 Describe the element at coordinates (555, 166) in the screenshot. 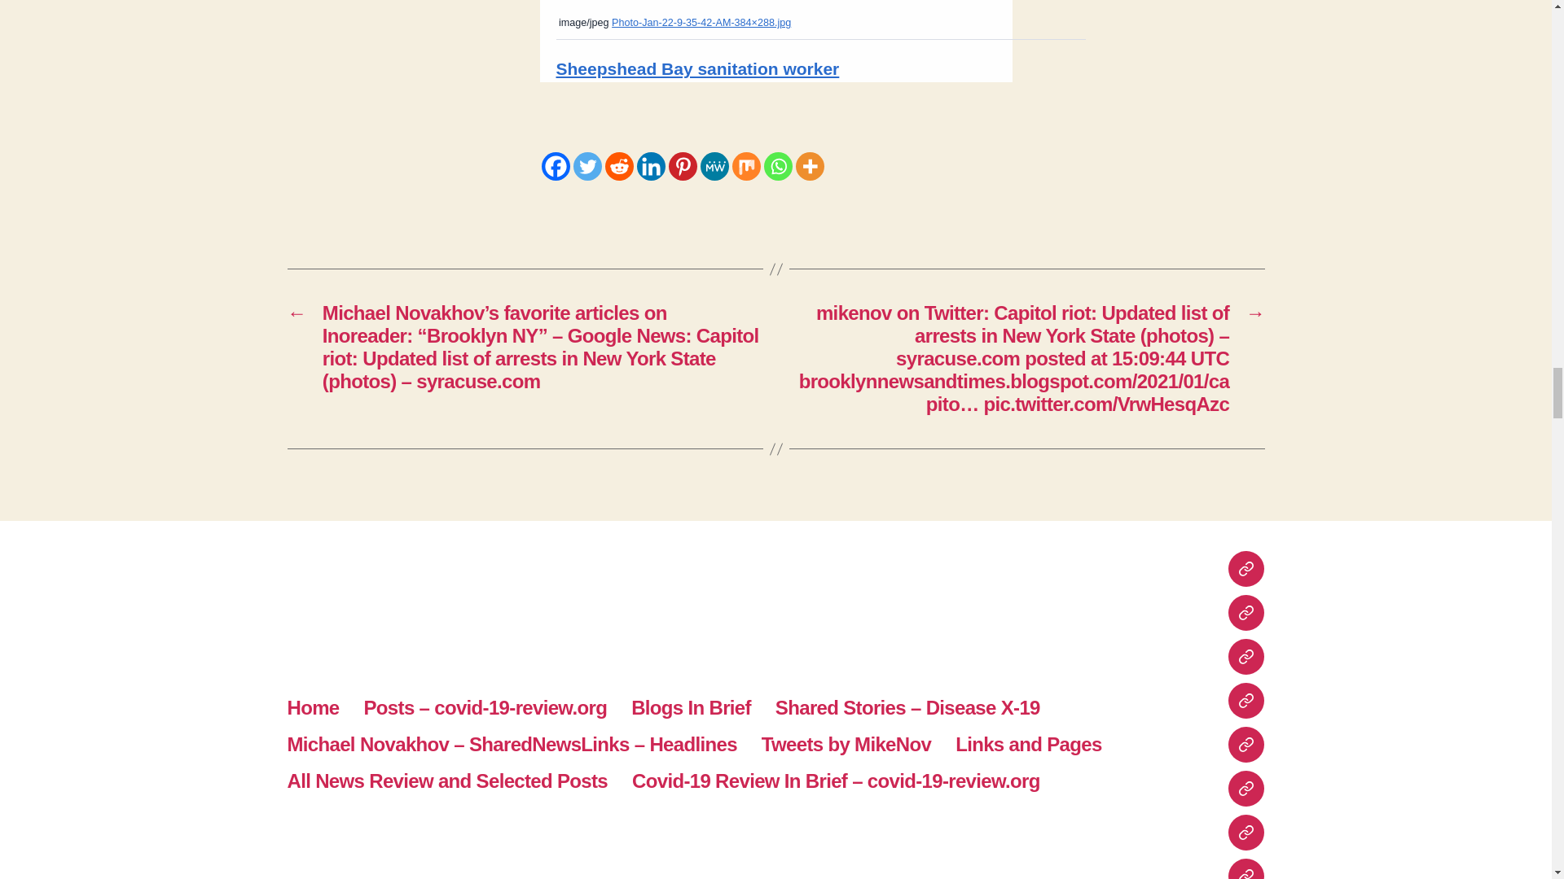

I see `Facebook` at that location.